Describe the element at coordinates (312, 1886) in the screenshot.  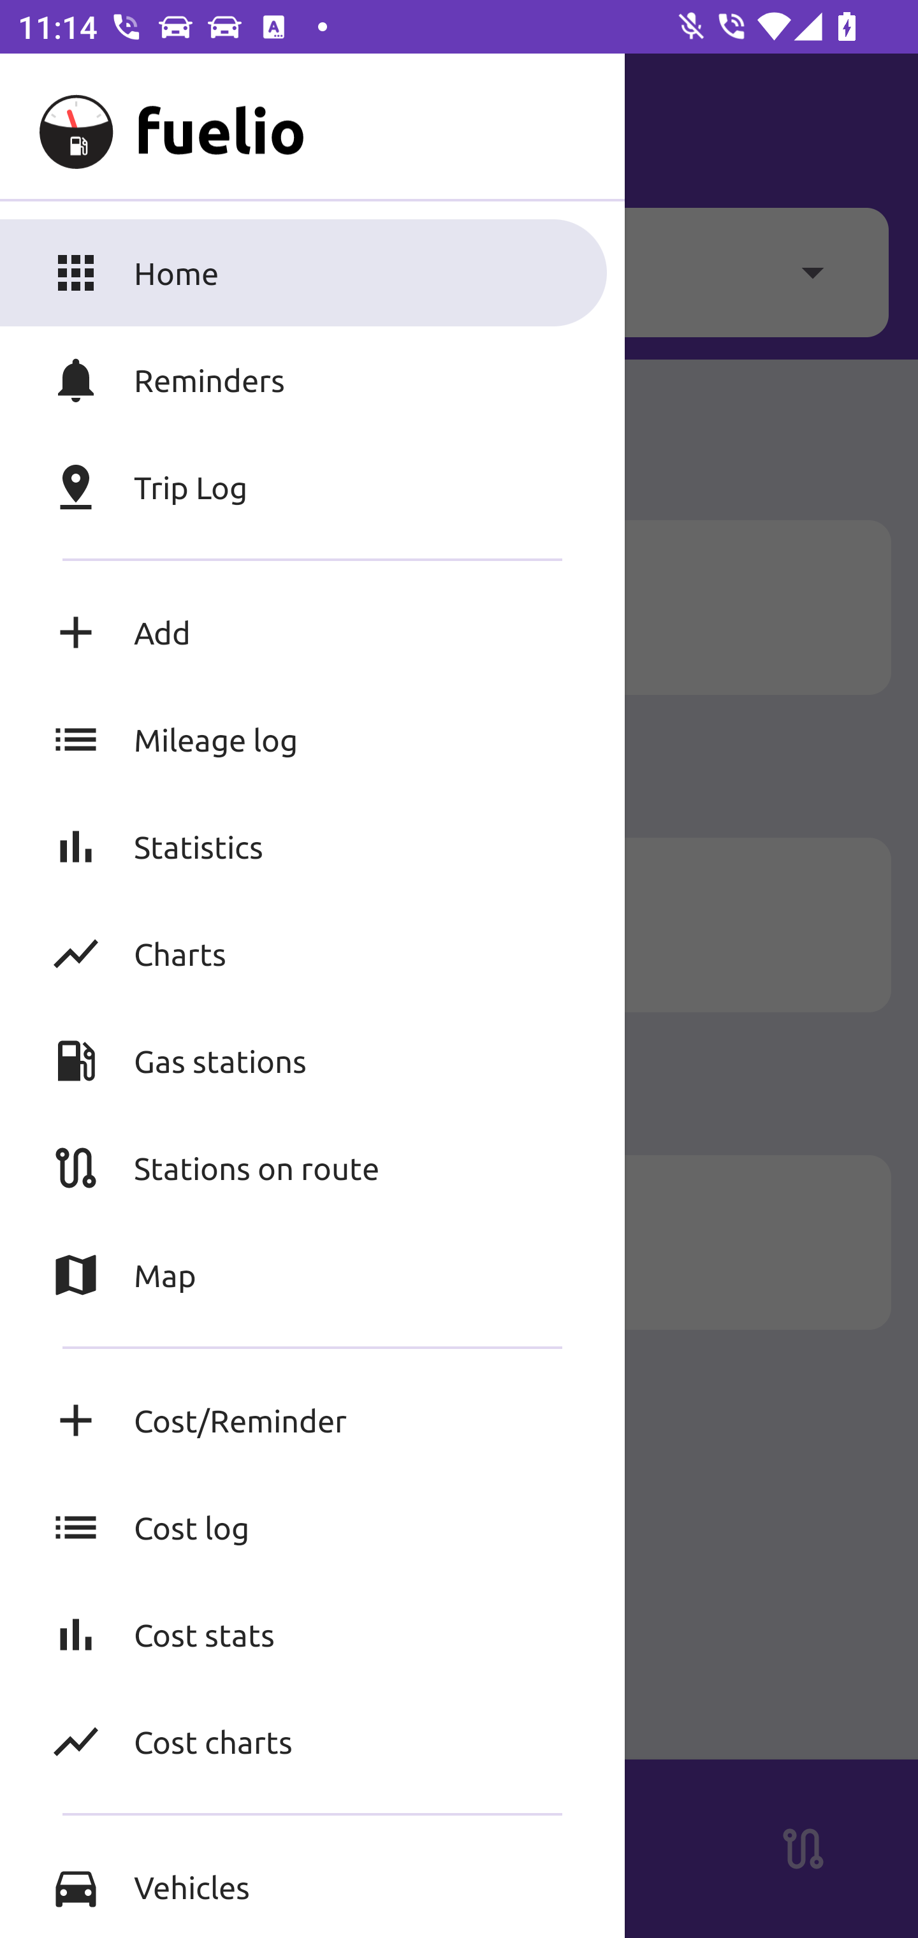
I see `Vehicles` at that location.